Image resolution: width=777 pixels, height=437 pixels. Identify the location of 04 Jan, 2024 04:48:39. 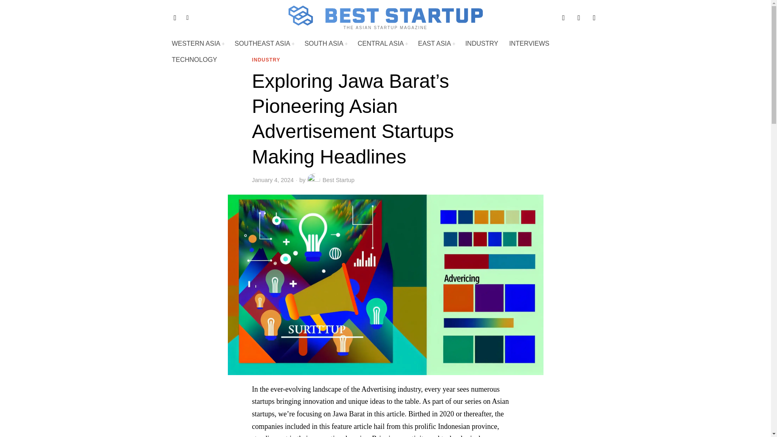
(273, 180).